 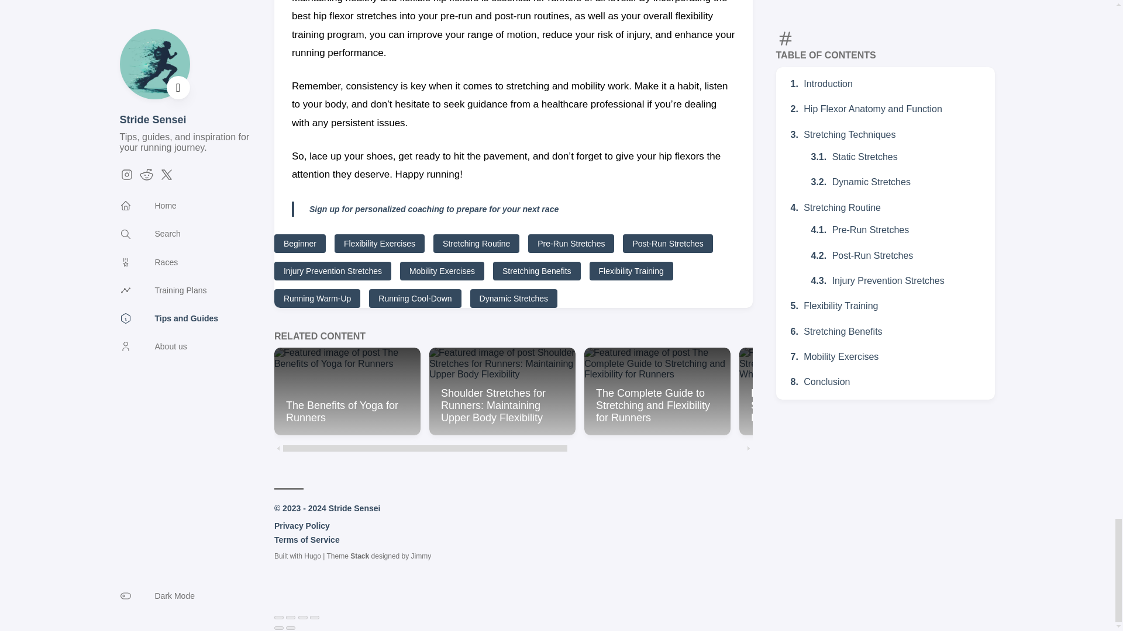 What do you see at coordinates (536, 271) in the screenshot?
I see `Stretching Benefits` at bounding box center [536, 271].